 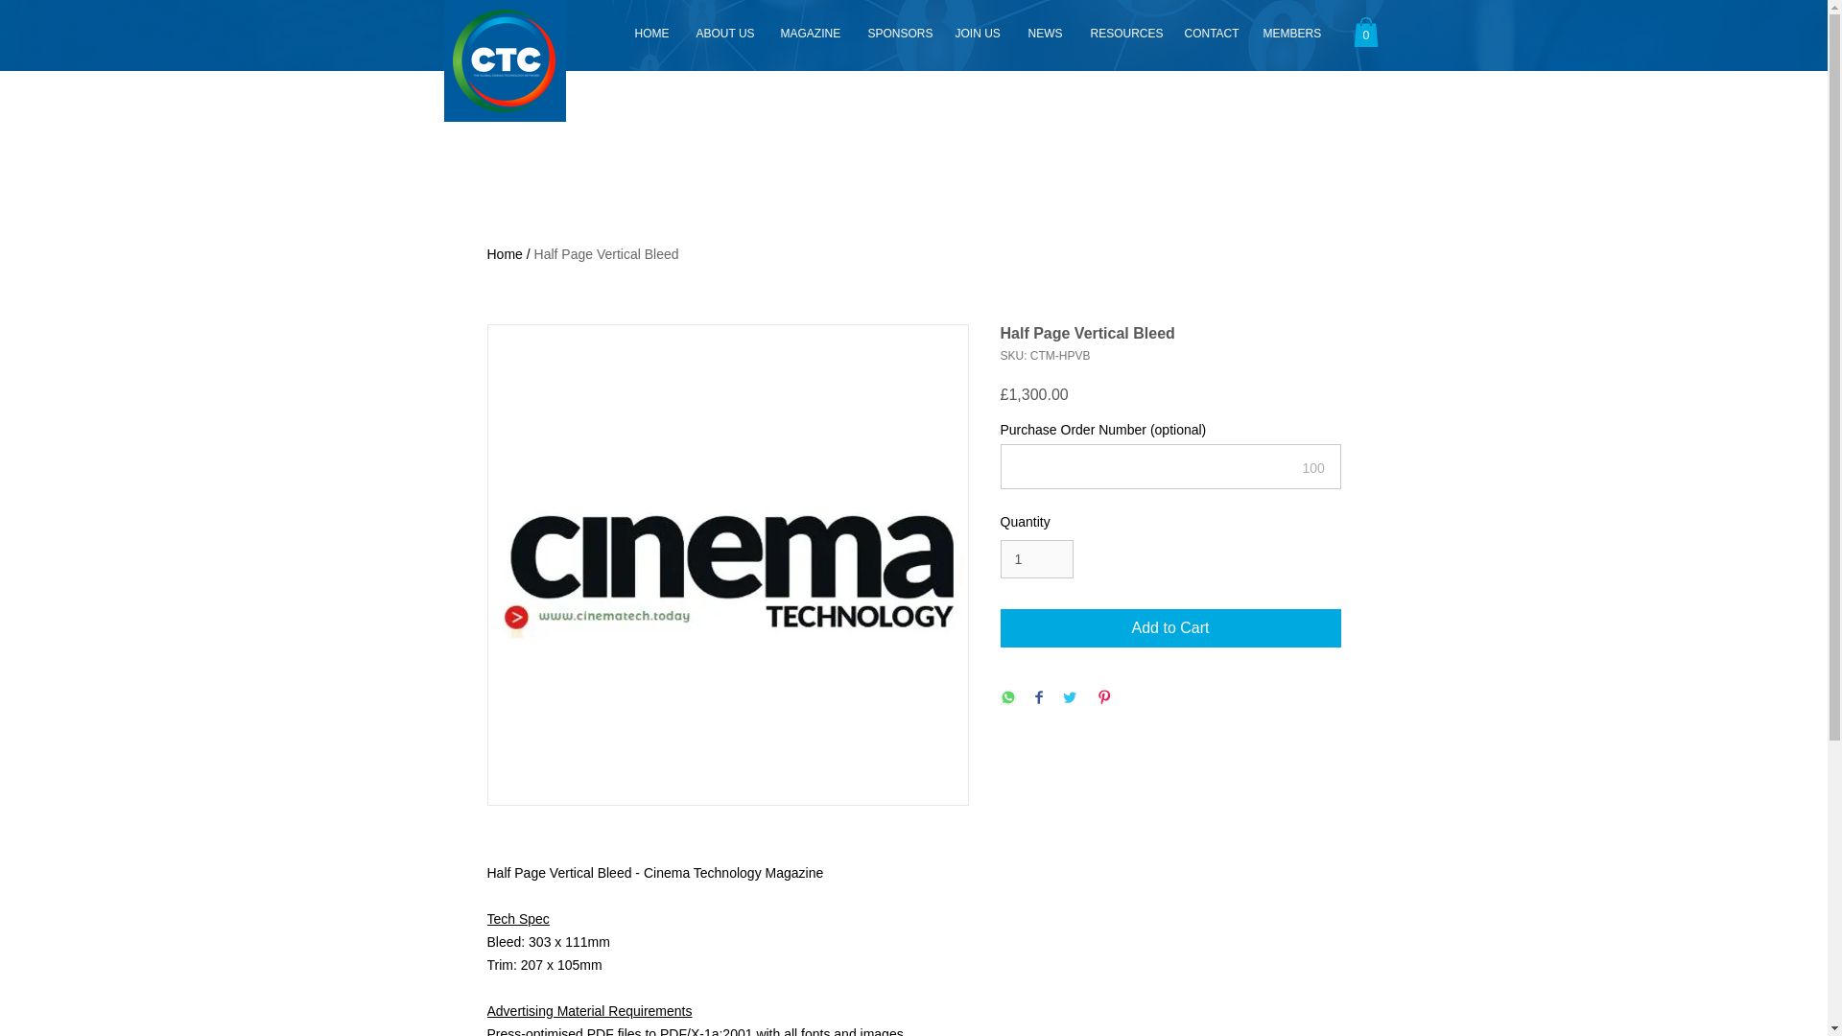 What do you see at coordinates (650, 33) in the screenshot?
I see `HOME` at bounding box center [650, 33].